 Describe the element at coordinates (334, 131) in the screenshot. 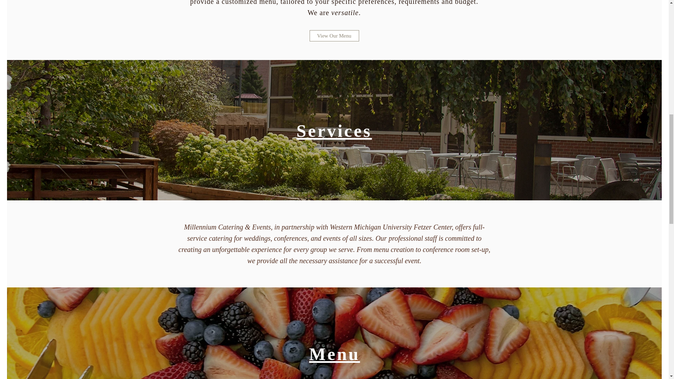

I see `Services` at that location.